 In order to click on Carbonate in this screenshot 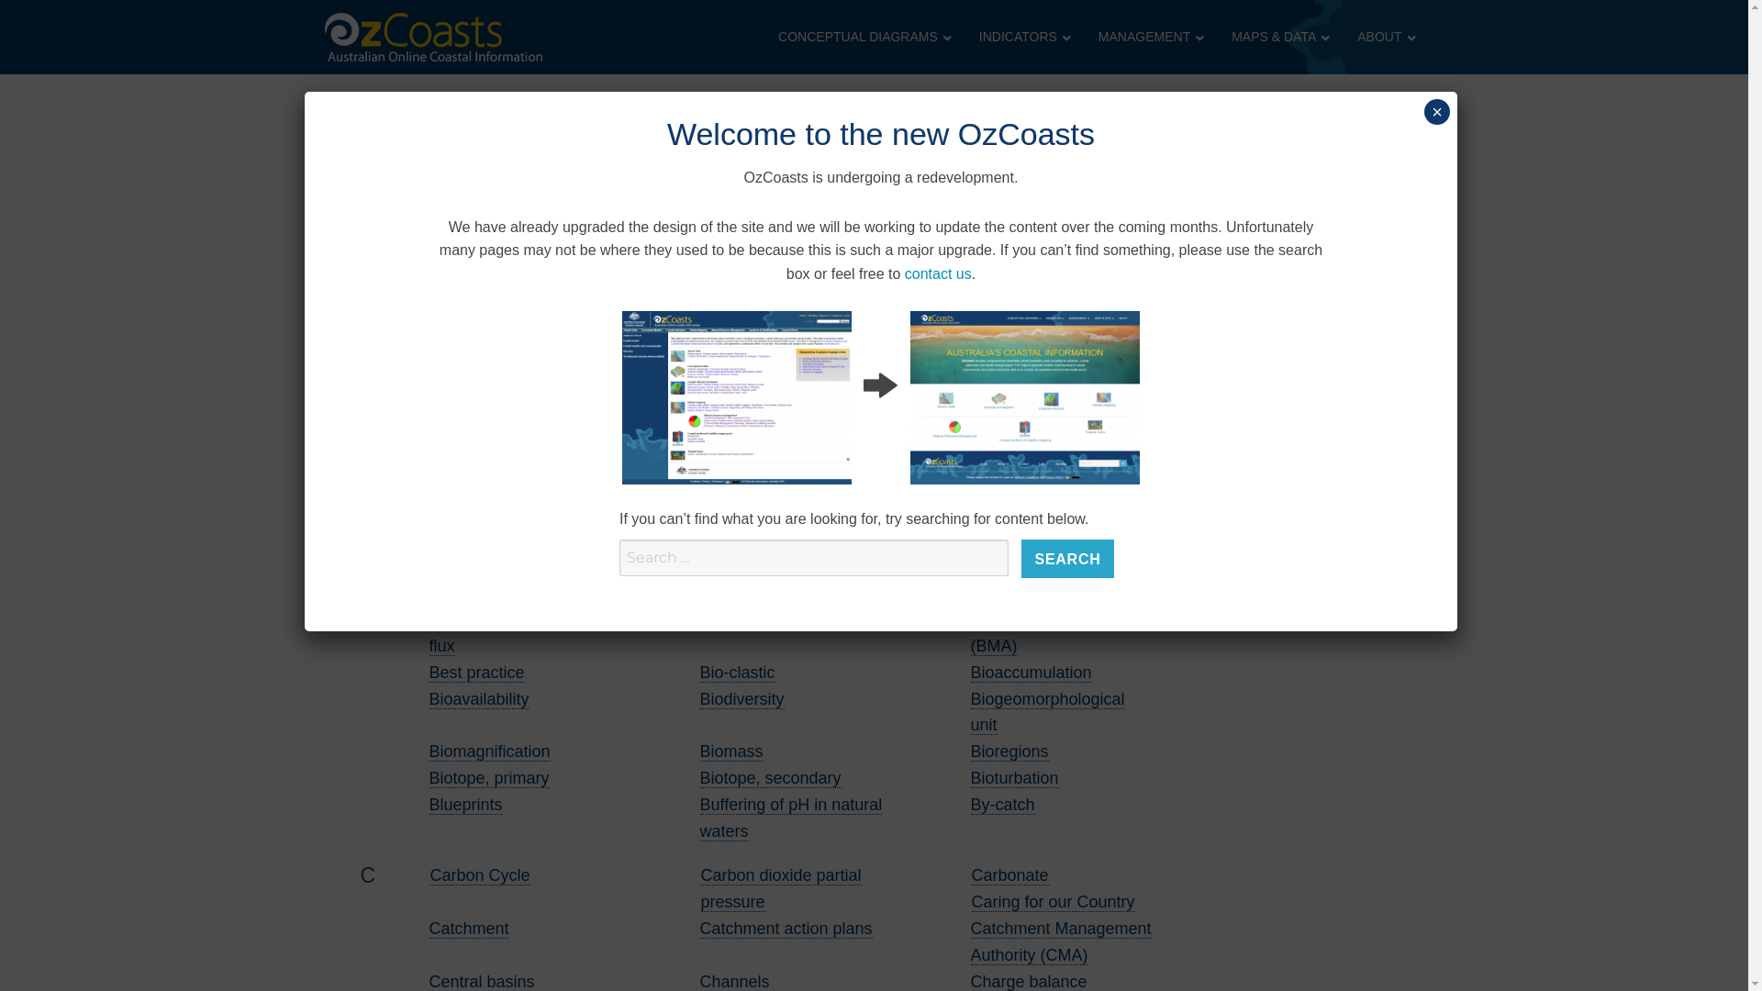, I will do `click(1009, 875)`.